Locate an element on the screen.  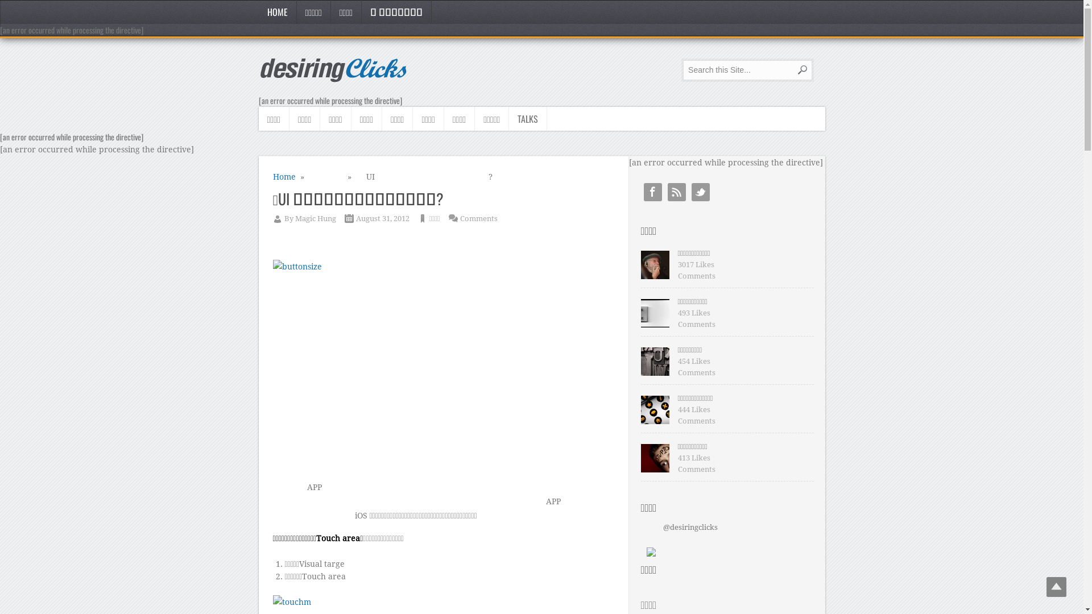
Top is located at coordinates (1057, 587).